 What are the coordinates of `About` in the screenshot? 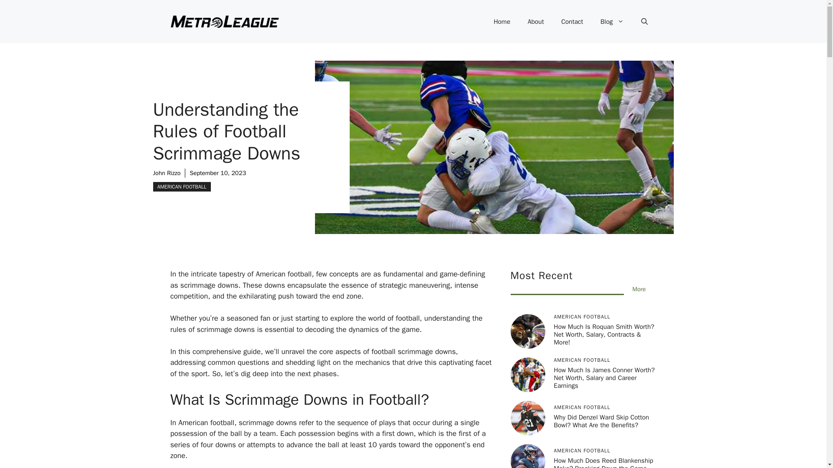 It's located at (535, 22).